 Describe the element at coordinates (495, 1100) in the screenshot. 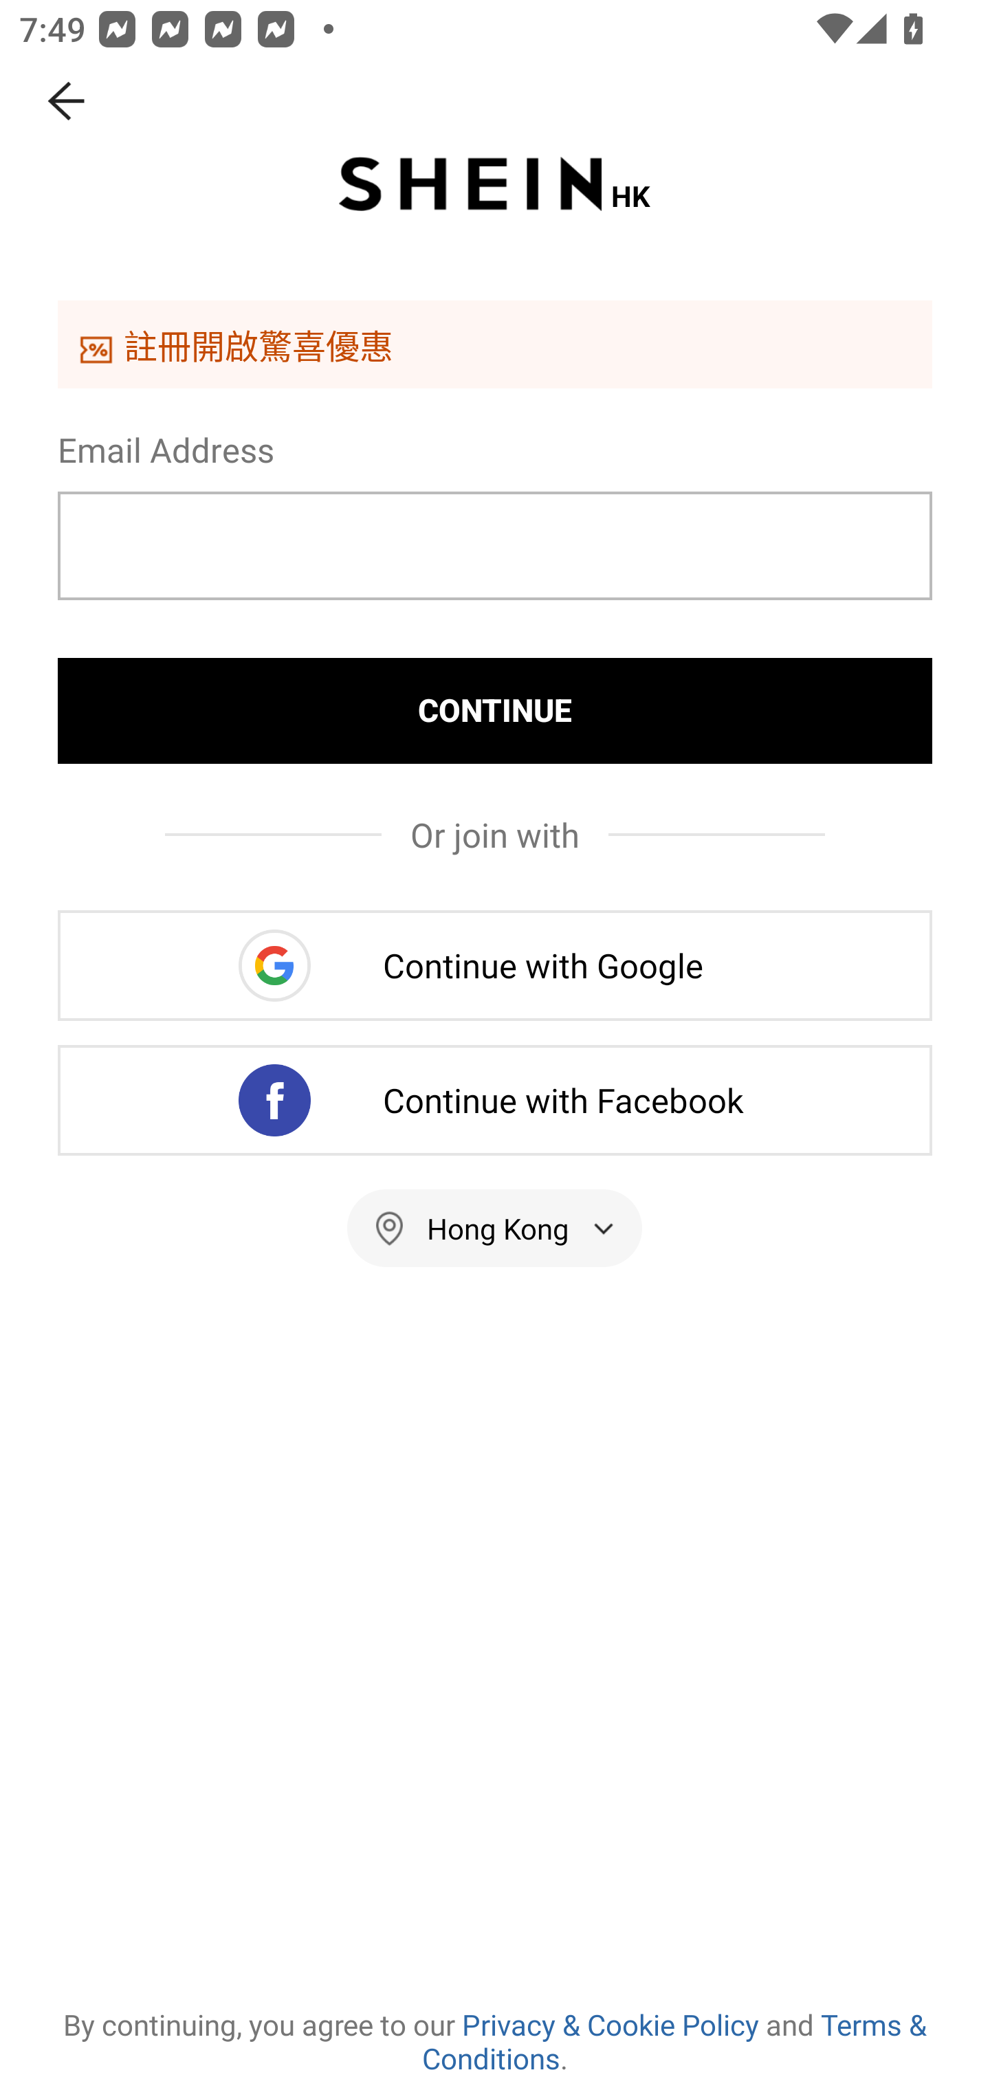

I see `Continue with Facebook` at that location.